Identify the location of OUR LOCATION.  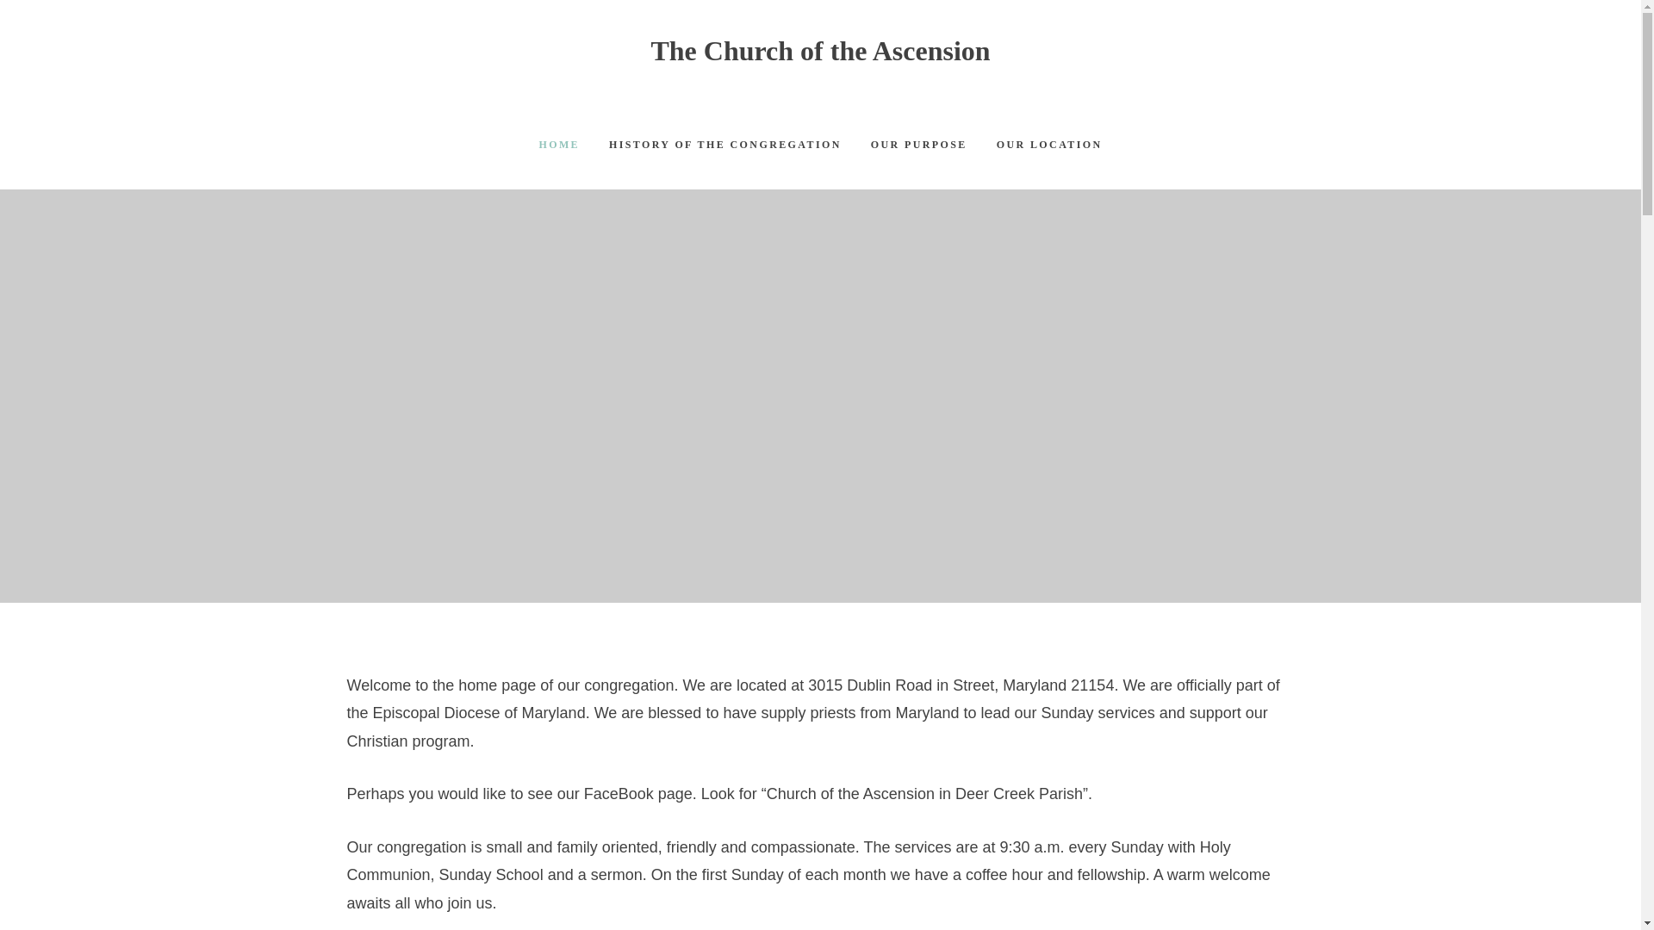
(1049, 145).